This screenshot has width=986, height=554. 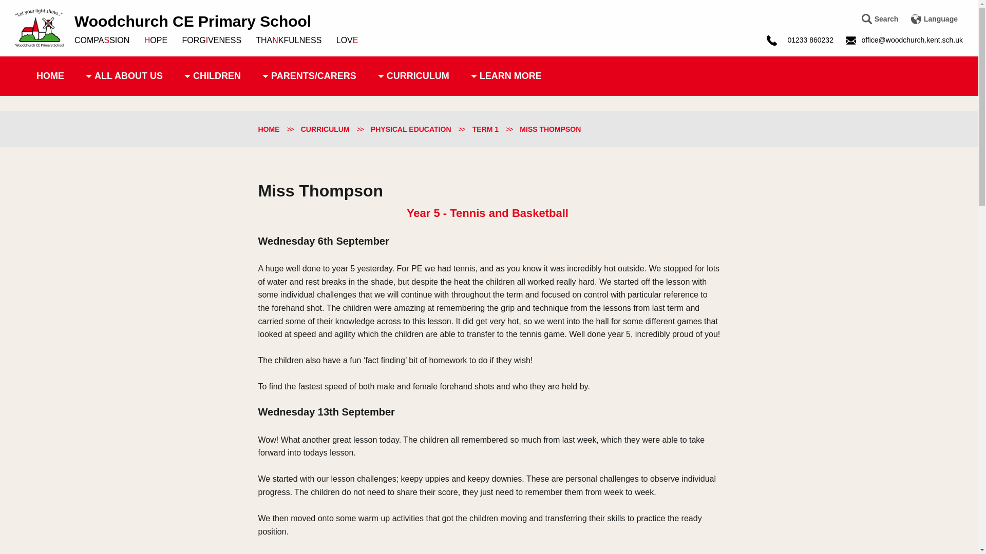 What do you see at coordinates (40, 28) in the screenshot?
I see `Home Page` at bounding box center [40, 28].